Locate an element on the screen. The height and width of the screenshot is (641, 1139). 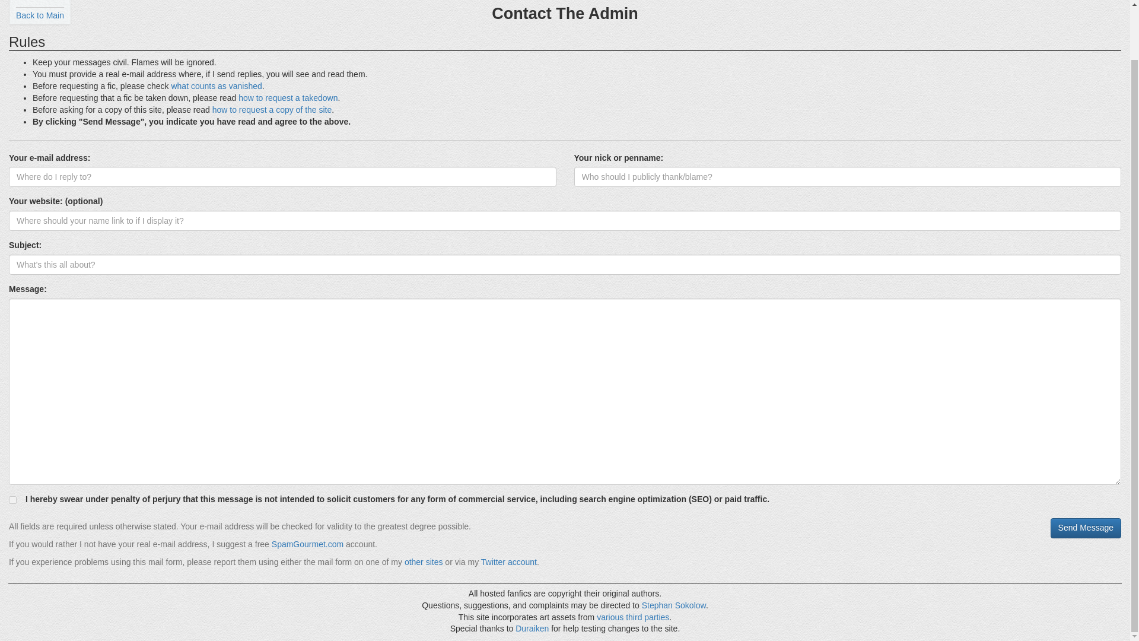
how to request a takedown is located at coordinates (287, 97).